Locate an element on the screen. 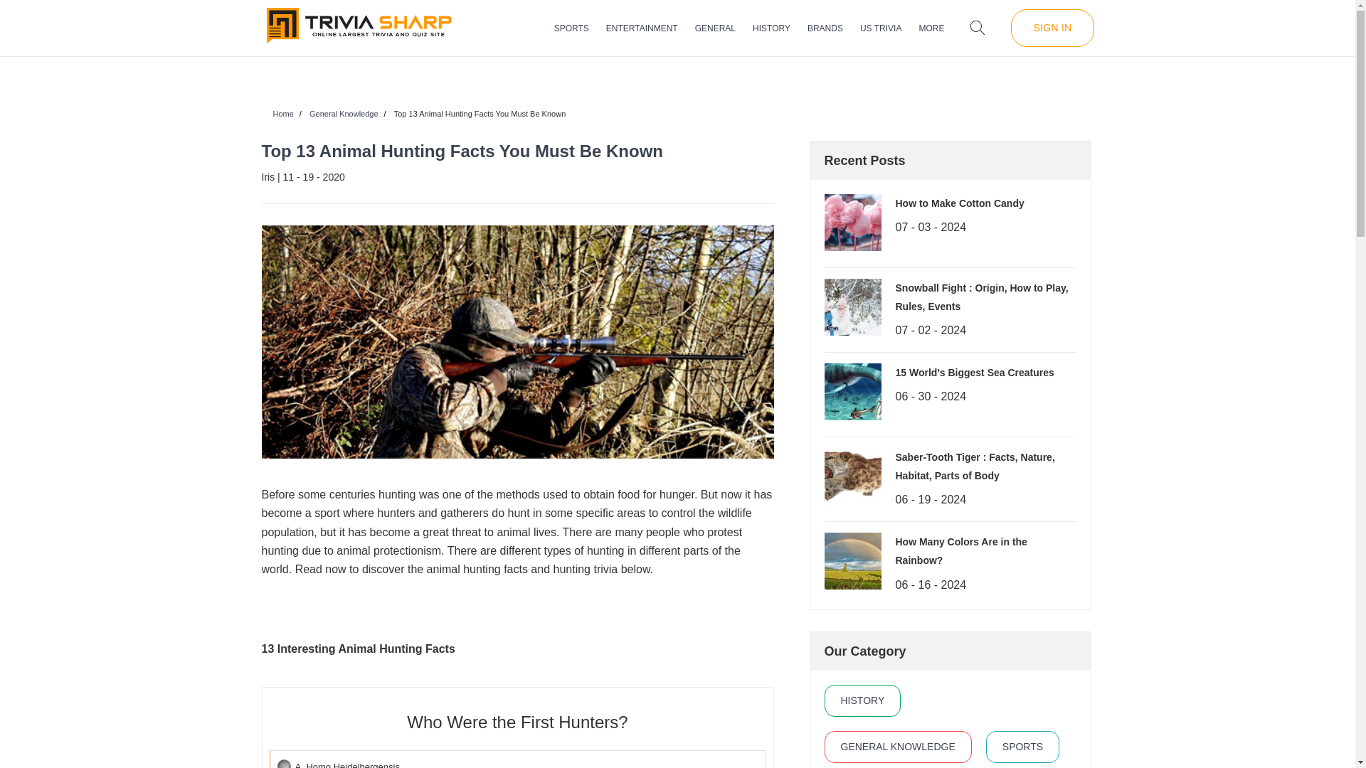 Image resolution: width=1366 pixels, height=768 pixels. US TRIVIA is located at coordinates (881, 28).